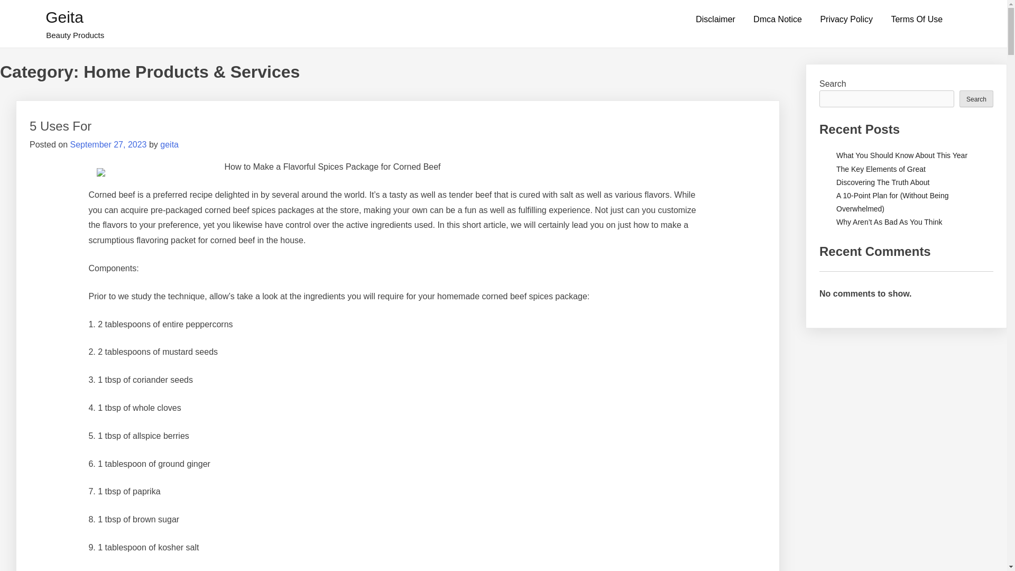 The width and height of the screenshot is (1015, 571). What do you see at coordinates (64, 17) in the screenshot?
I see `Geita` at bounding box center [64, 17].